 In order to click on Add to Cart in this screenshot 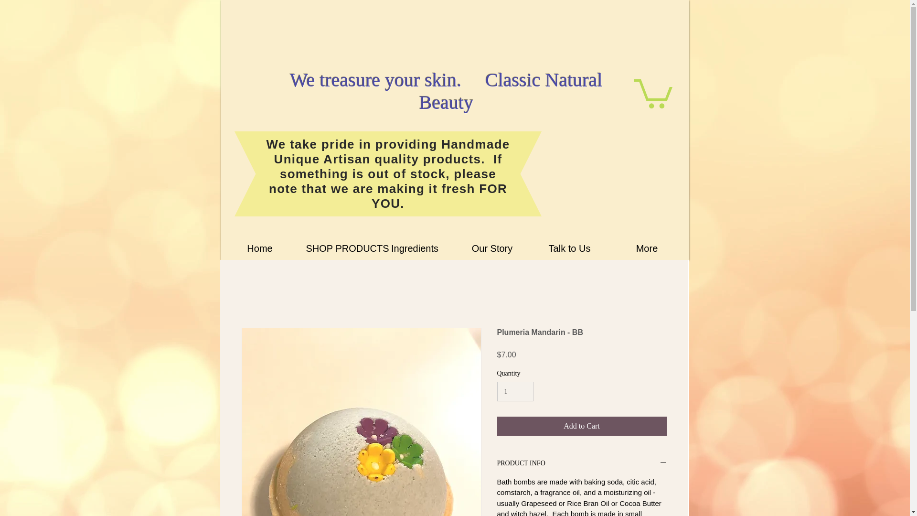, I will do `click(582, 426)`.